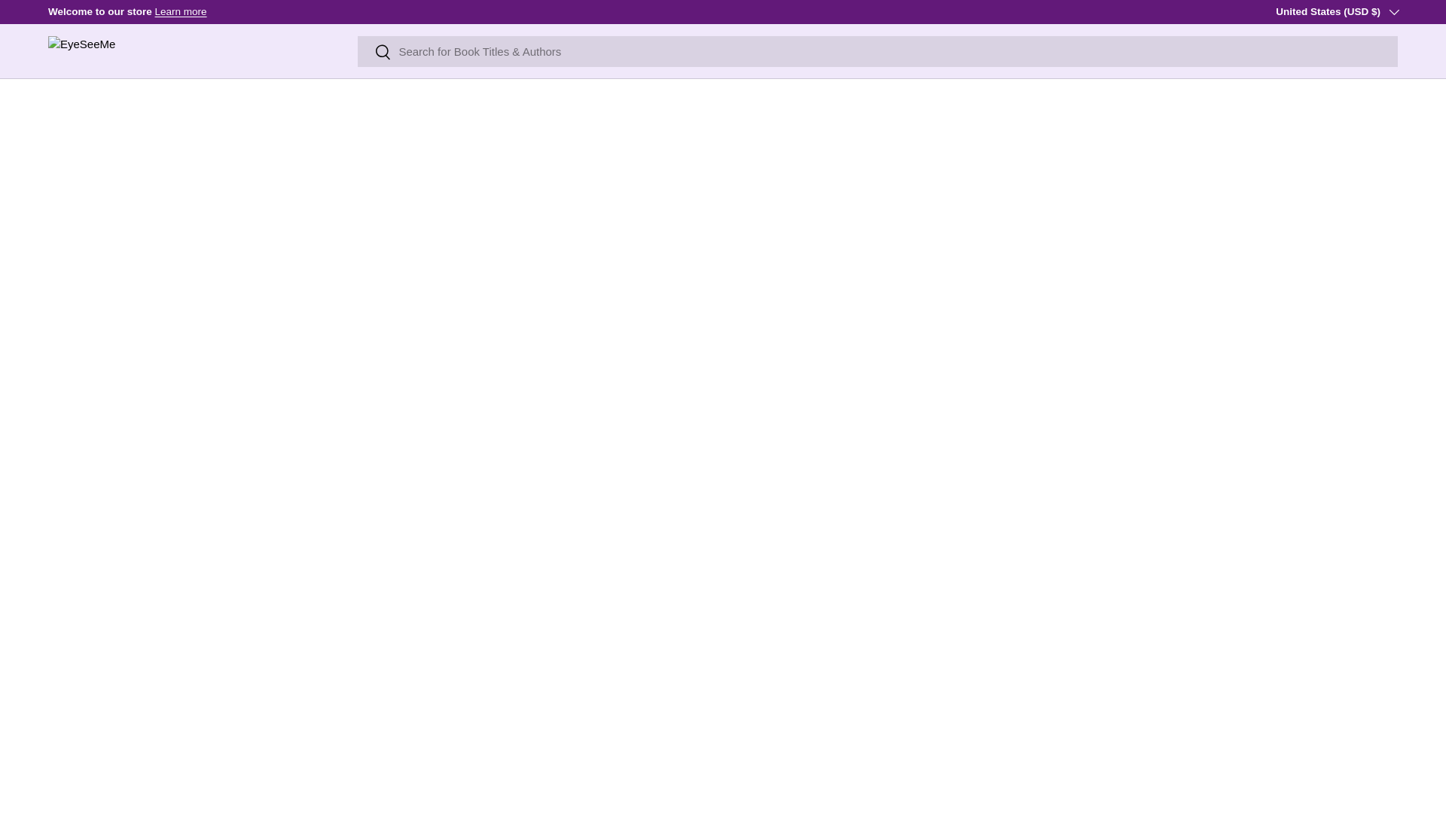 The image size is (1446, 813). I want to click on SKIP TO CONTENT, so click(68, 21).